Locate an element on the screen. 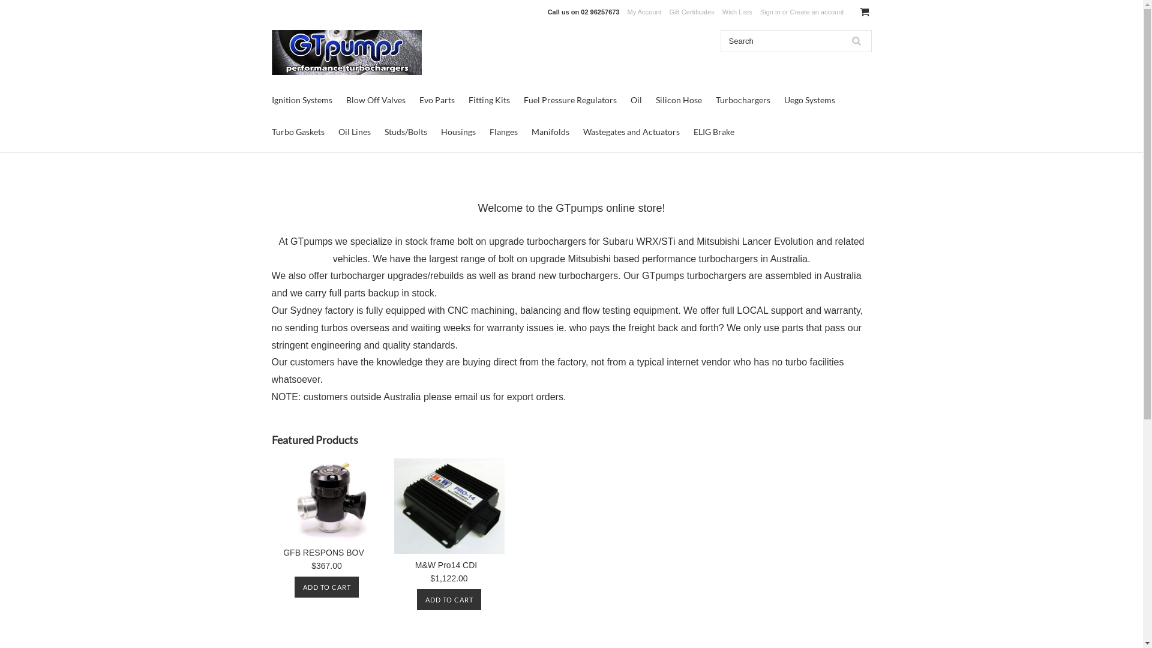 The height and width of the screenshot is (648, 1152). ADD TO CART is located at coordinates (449, 600).